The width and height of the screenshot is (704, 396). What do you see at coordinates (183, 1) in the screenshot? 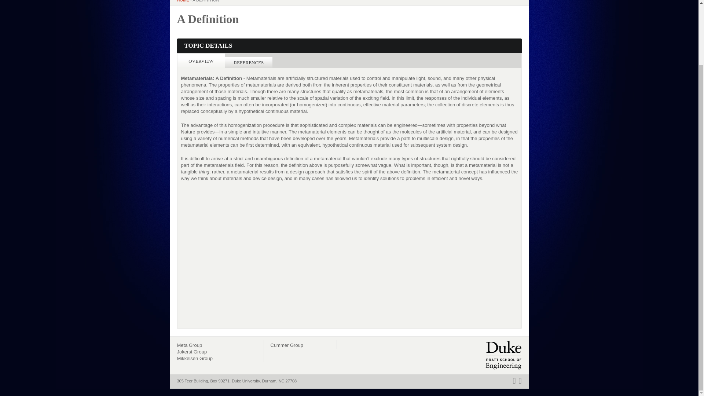
I see `HOME` at bounding box center [183, 1].